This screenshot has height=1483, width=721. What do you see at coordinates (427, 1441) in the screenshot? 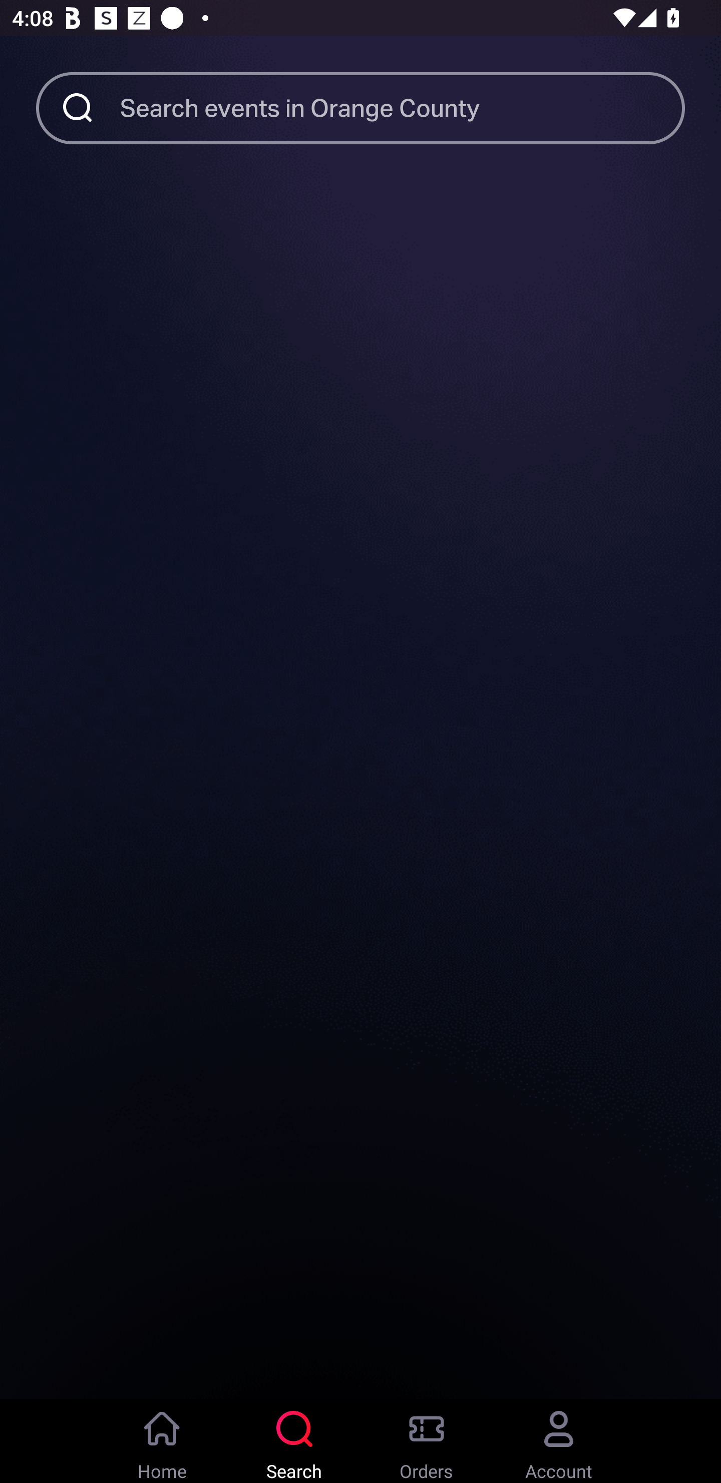
I see `Orders` at bounding box center [427, 1441].